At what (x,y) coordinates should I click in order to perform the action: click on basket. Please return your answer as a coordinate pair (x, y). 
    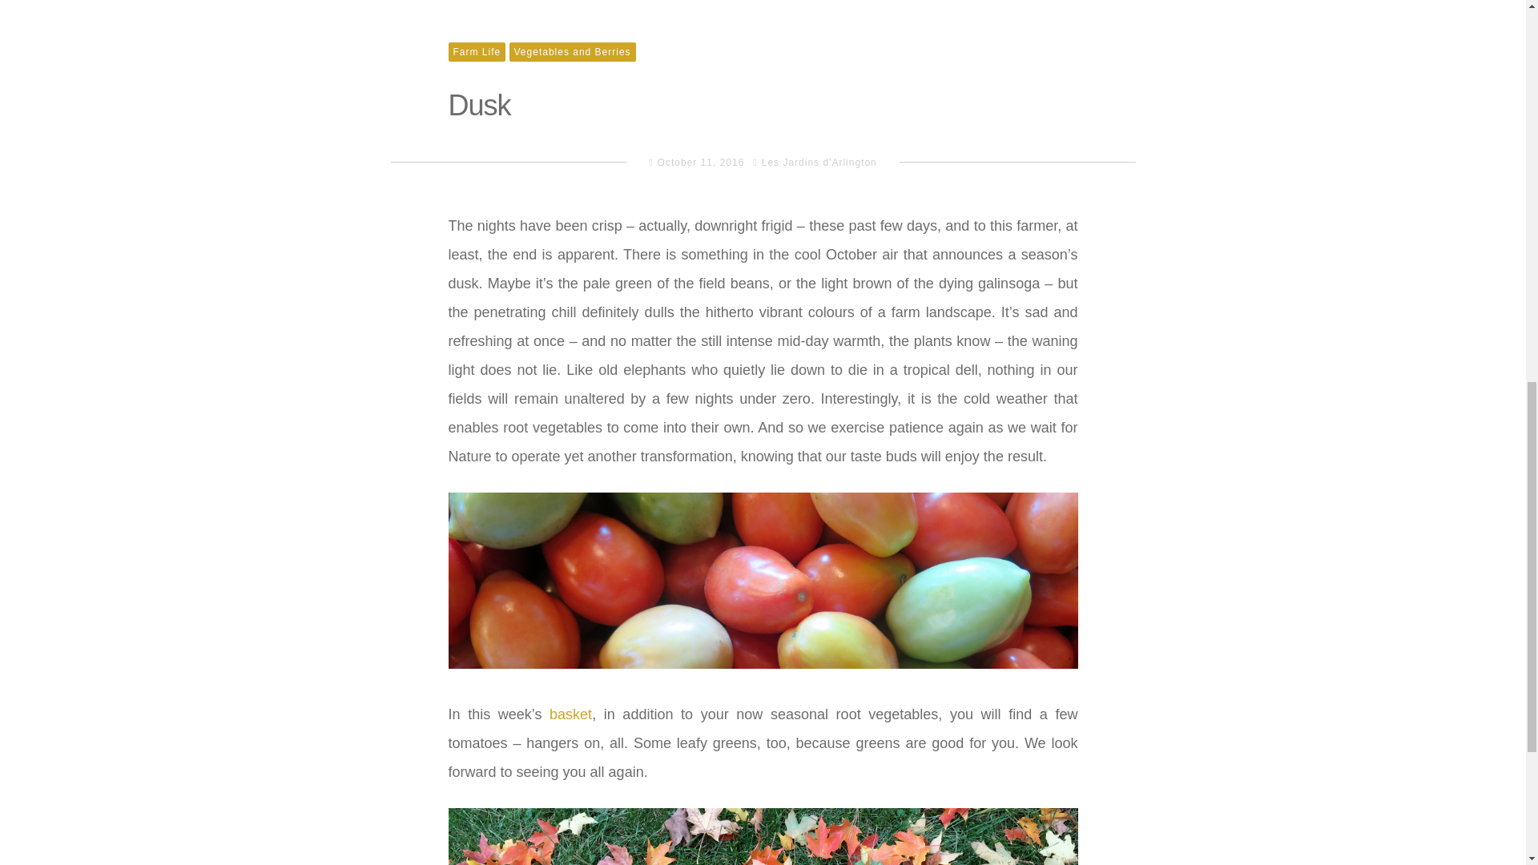
    Looking at the image, I should click on (570, 714).